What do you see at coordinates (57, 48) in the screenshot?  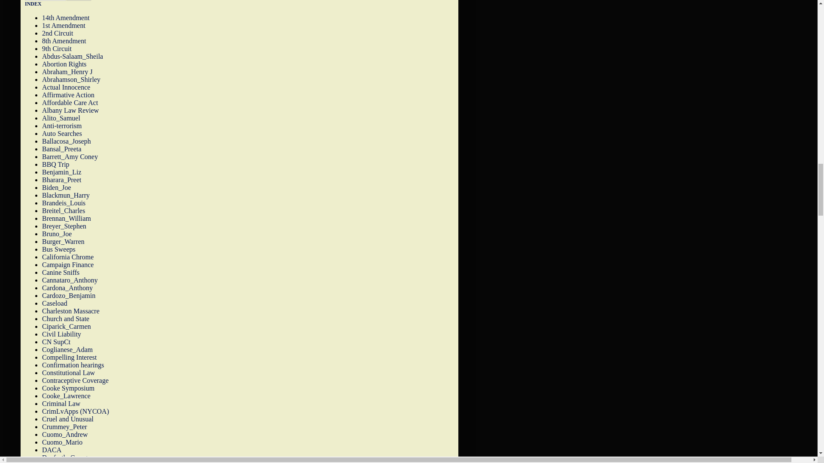 I see `9th Circuit` at bounding box center [57, 48].